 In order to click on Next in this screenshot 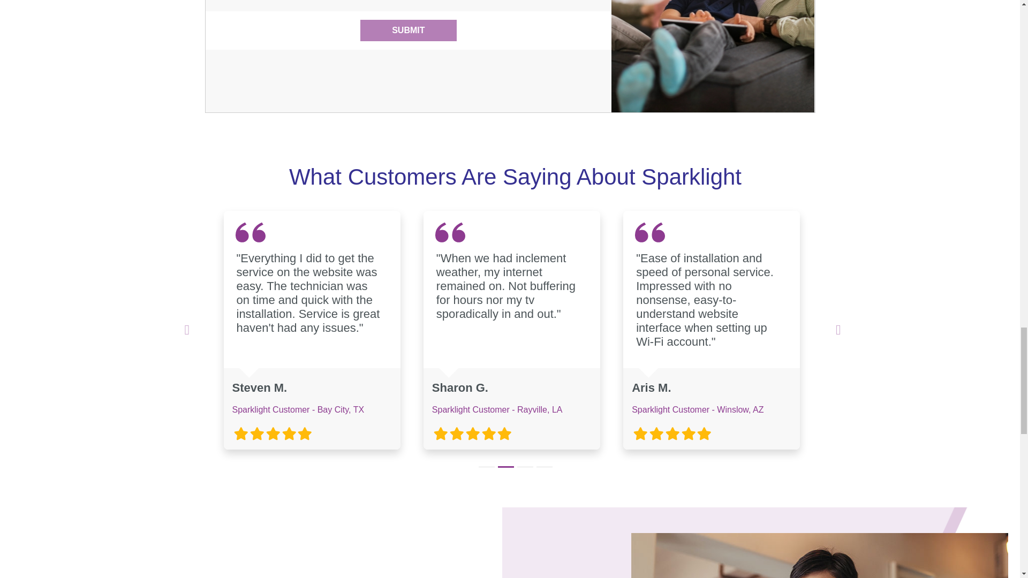, I will do `click(838, 330)`.